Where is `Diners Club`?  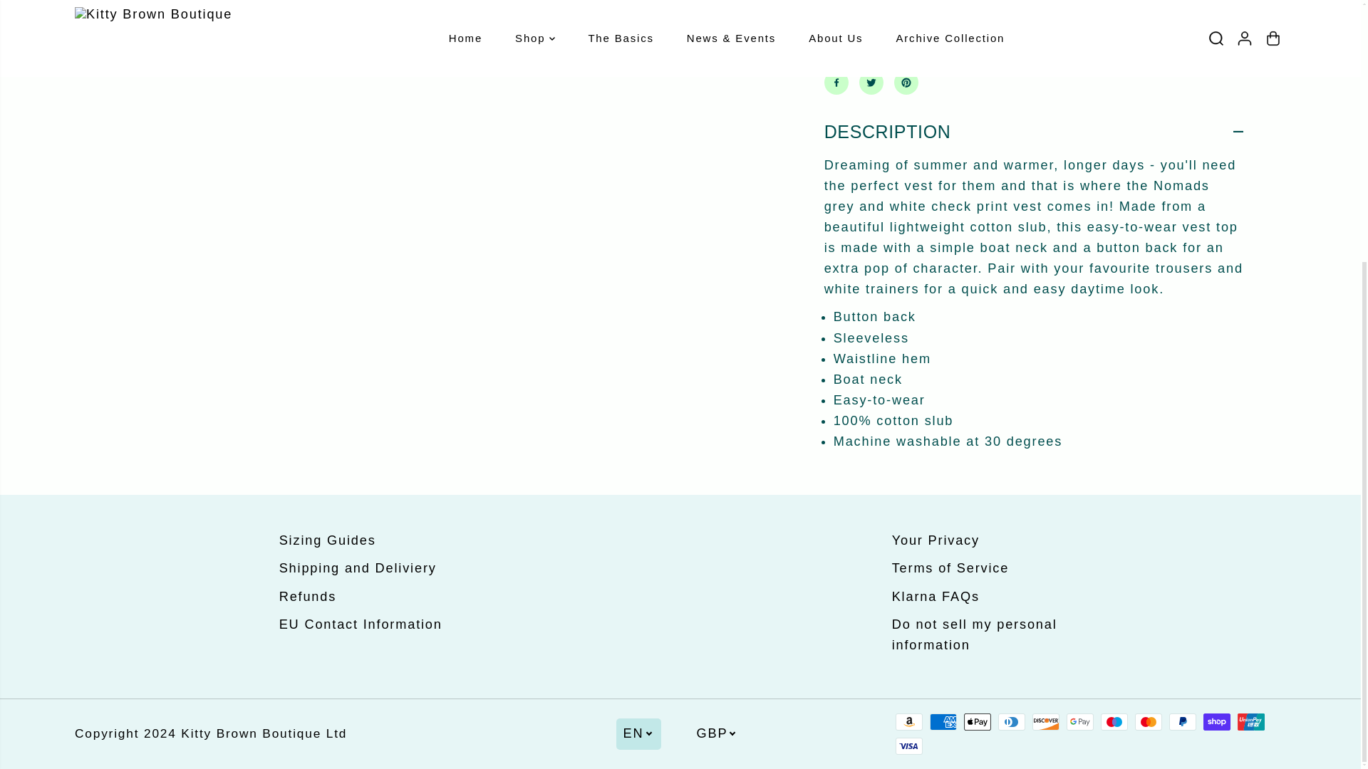
Diners Club is located at coordinates (1012, 722).